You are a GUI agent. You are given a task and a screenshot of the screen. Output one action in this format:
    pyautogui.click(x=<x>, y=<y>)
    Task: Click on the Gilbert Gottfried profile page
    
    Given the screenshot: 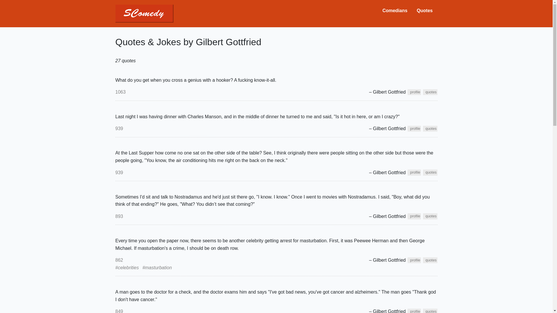 What is the action you would take?
    pyautogui.click(x=414, y=172)
    